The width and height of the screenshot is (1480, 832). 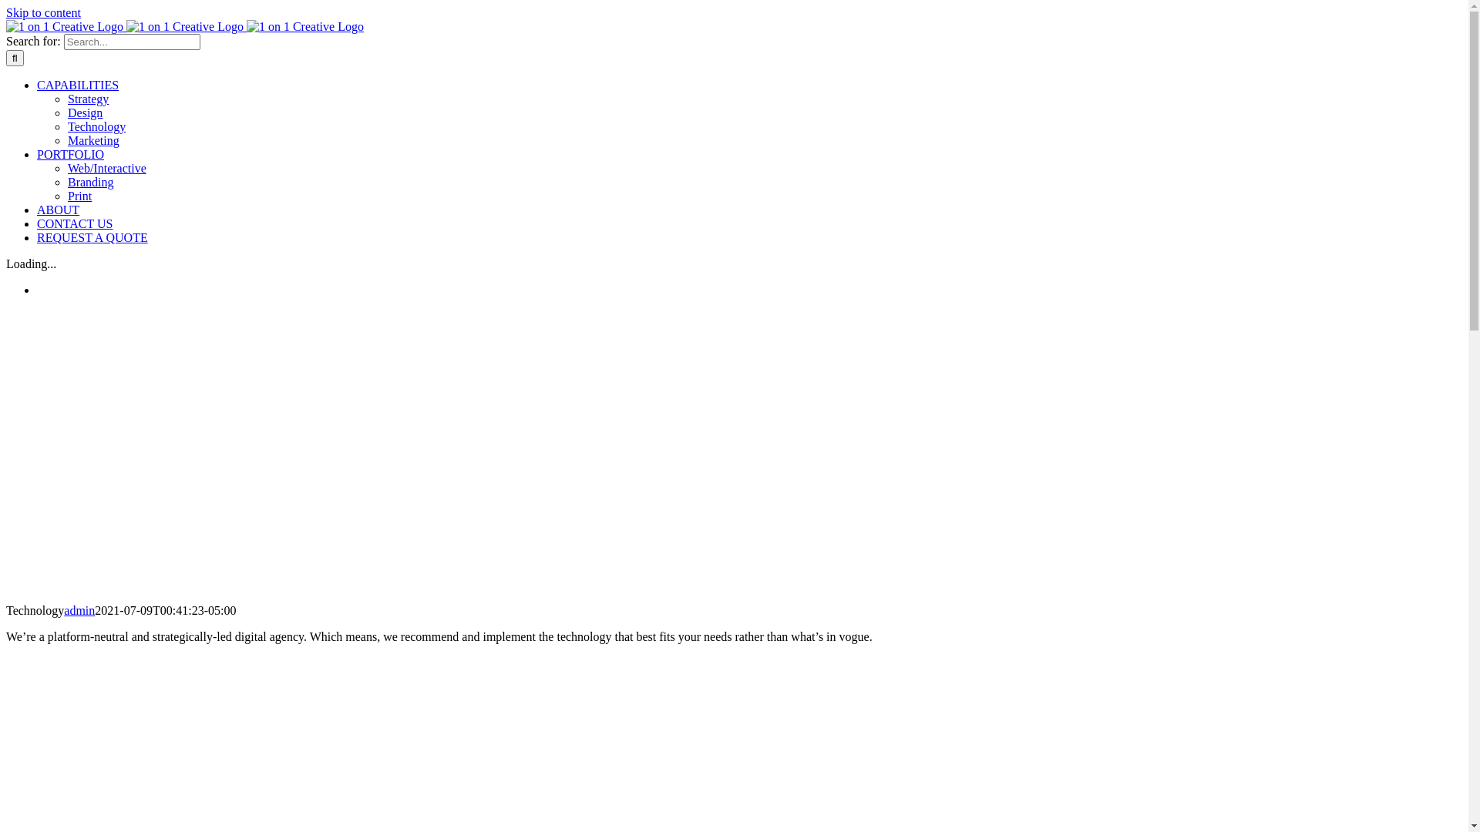 What do you see at coordinates (92, 237) in the screenshot?
I see `REQUEST A QUOTE` at bounding box center [92, 237].